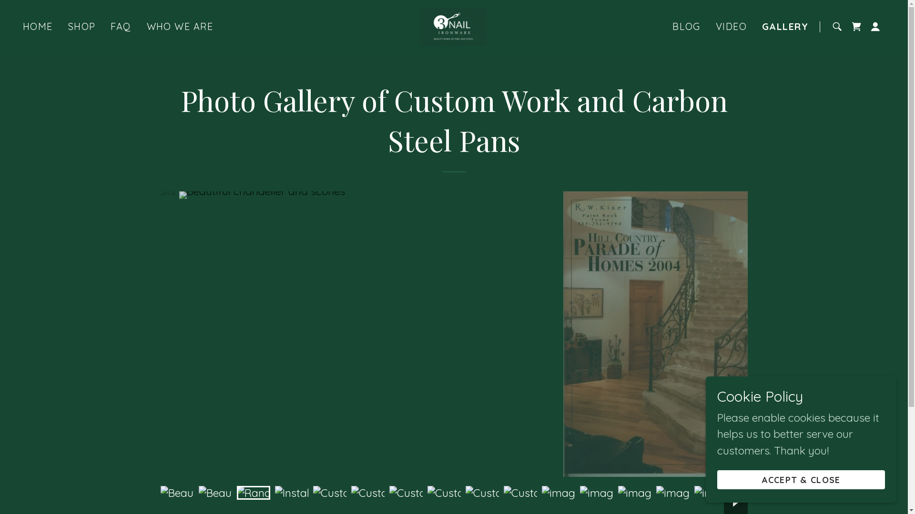 The width and height of the screenshot is (915, 514). What do you see at coordinates (454, 25) in the screenshot?
I see `3 Nail Ironware` at bounding box center [454, 25].